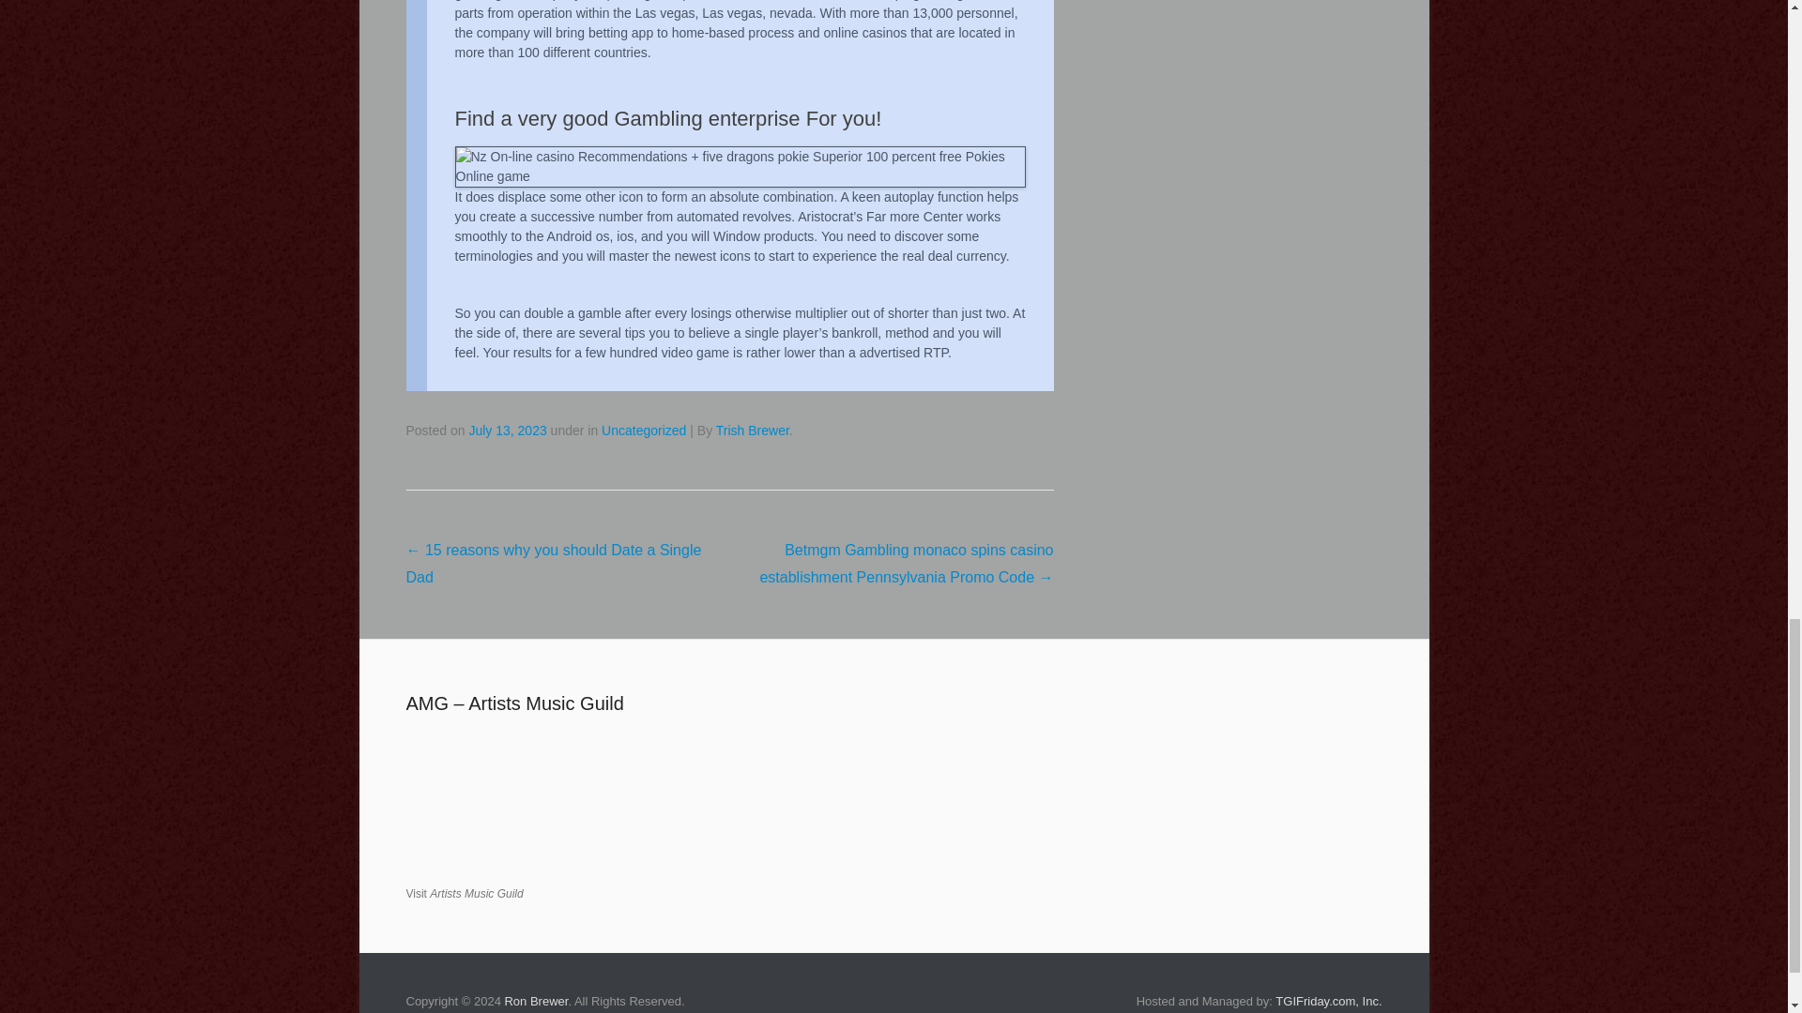 This screenshot has height=1013, width=1802. Describe the element at coordinates (464, 894) in the screenshot. I see `Visit Artists Music Guild` at that location.